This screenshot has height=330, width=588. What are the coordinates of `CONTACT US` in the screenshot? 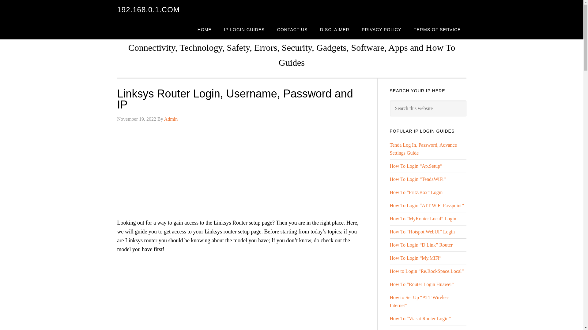 It's located at (292, 29).